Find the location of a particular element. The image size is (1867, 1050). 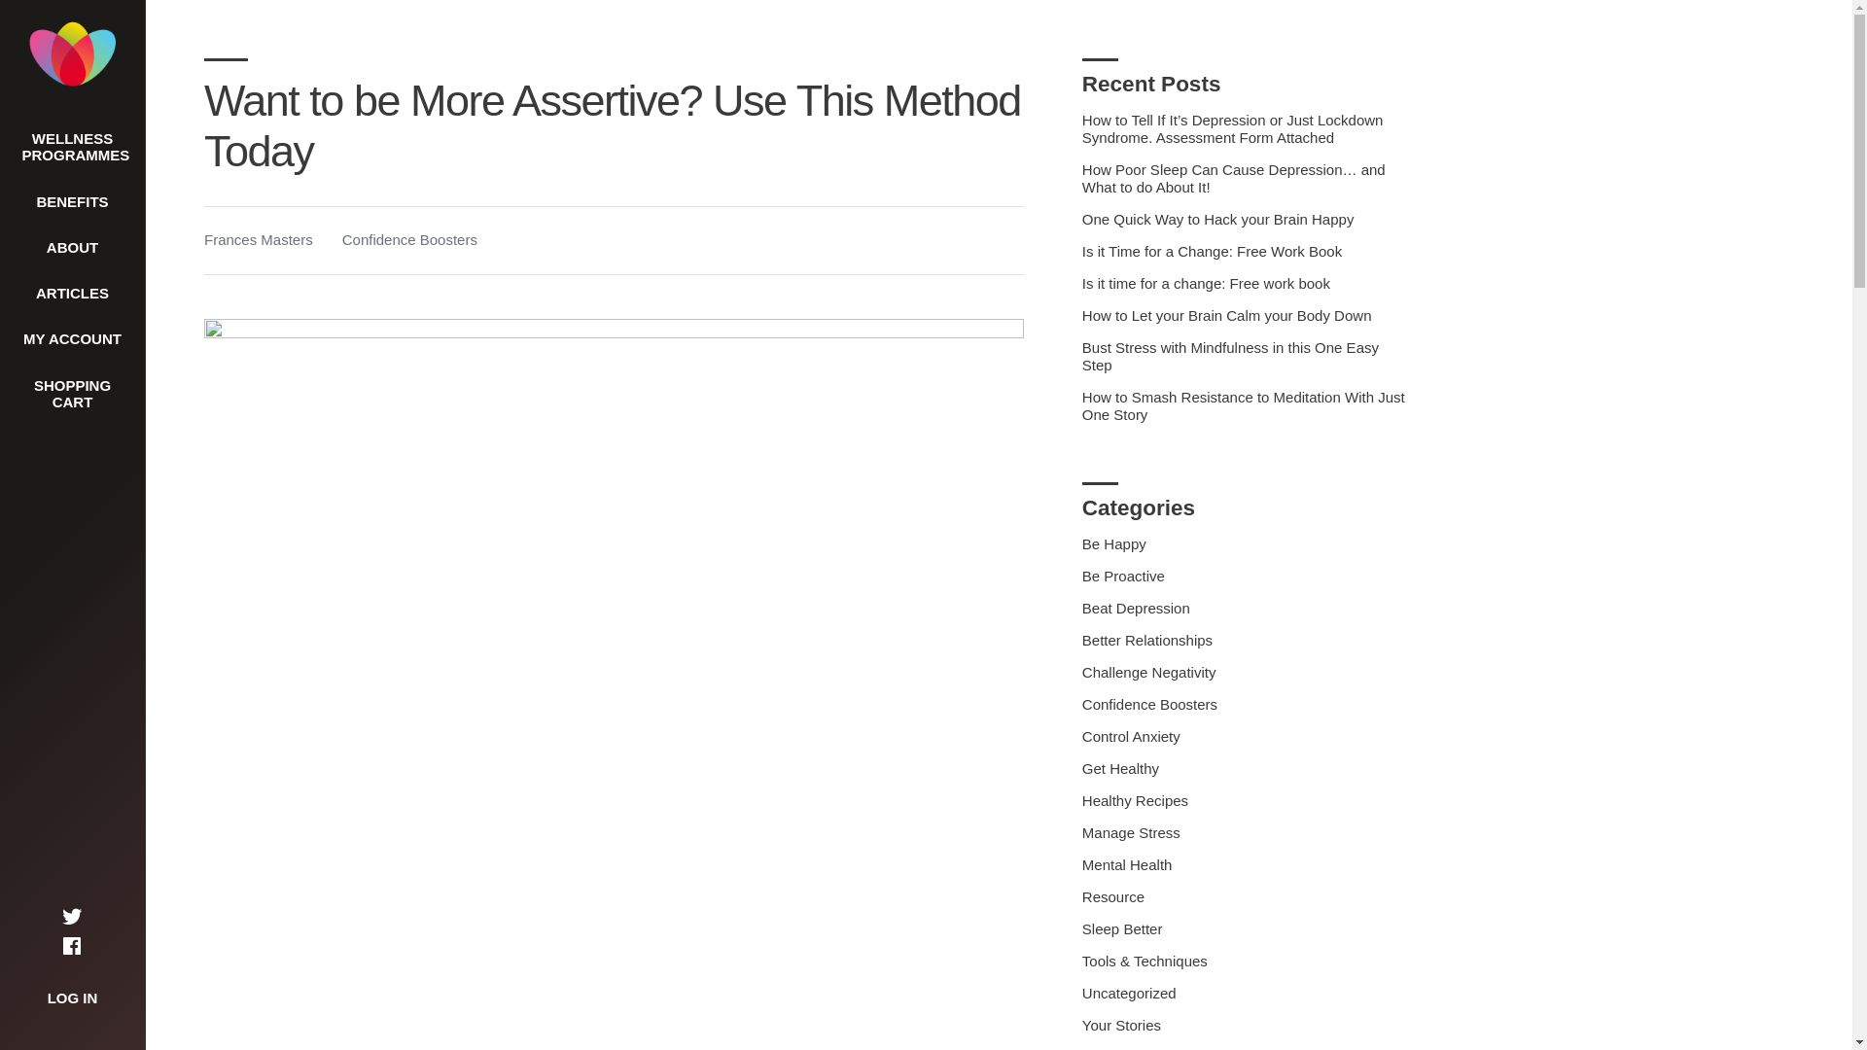

Get Healthy is located at coordinates (1120, 768).